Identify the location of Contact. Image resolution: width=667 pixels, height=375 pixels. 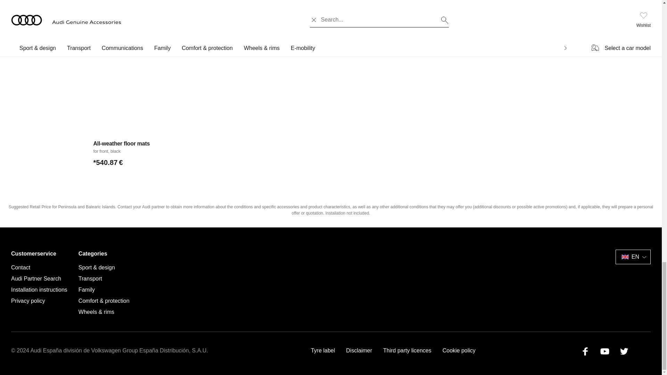
(20, 267).